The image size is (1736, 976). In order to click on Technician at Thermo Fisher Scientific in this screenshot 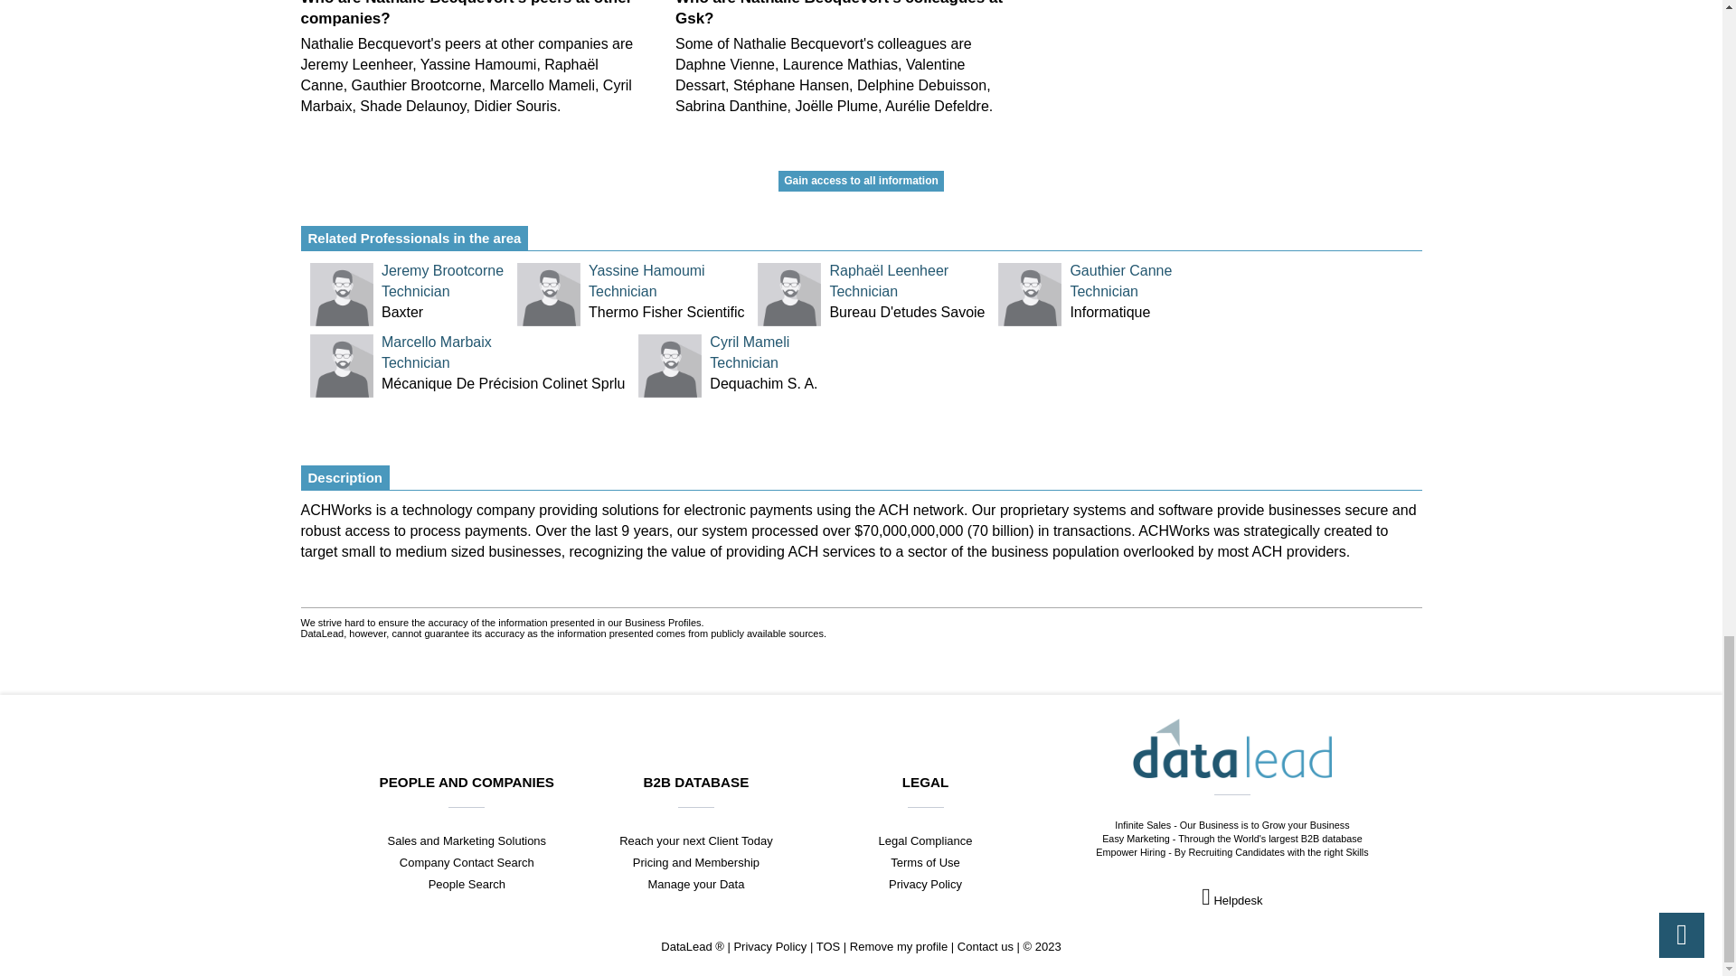, I will do `click(906, 312)`.